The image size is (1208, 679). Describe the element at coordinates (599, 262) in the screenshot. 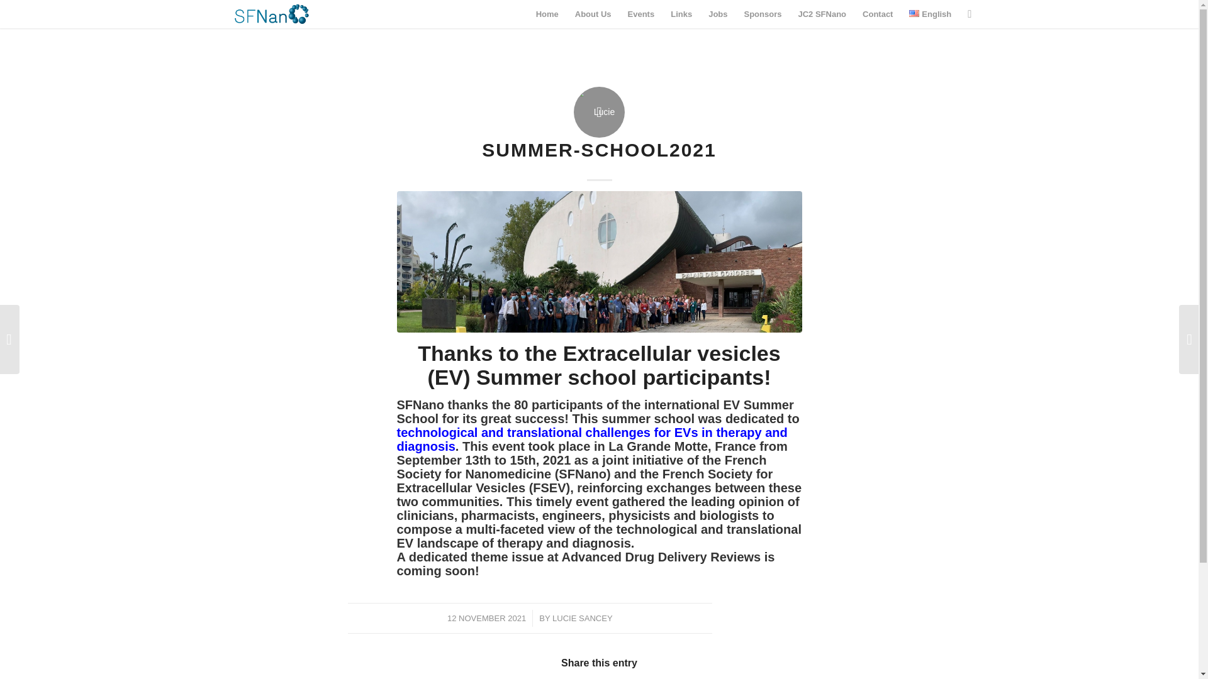

I see `summer-school2021` at that location.